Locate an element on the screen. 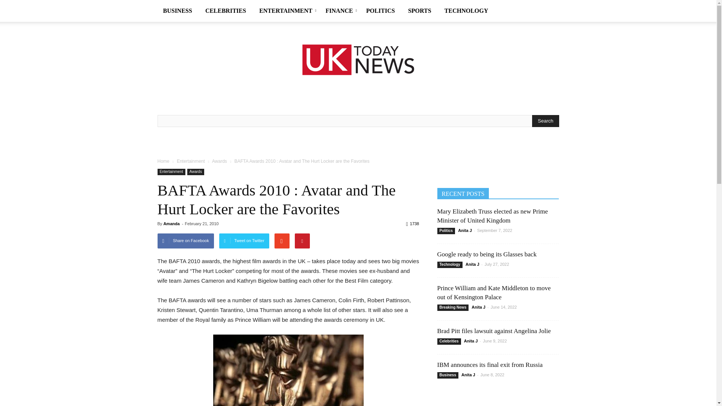 Image resolution: width=722 pixels, height=406 pixels. FINANCE is located at coordinates (340, 11).